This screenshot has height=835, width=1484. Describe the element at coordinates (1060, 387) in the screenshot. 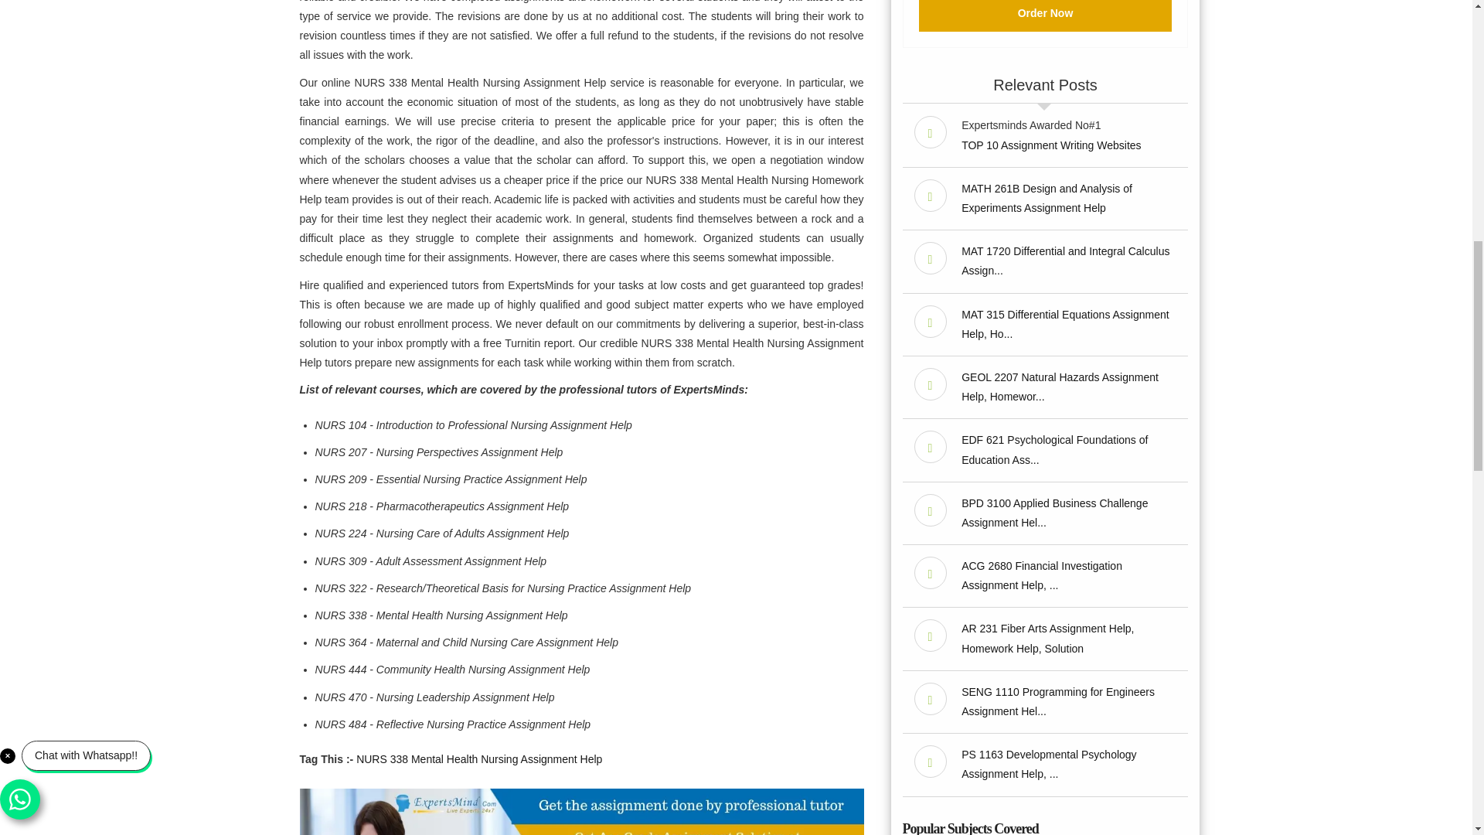

I see `GEOL 2207 Natural Hazards Assignment Help, Homewor...` at that location.